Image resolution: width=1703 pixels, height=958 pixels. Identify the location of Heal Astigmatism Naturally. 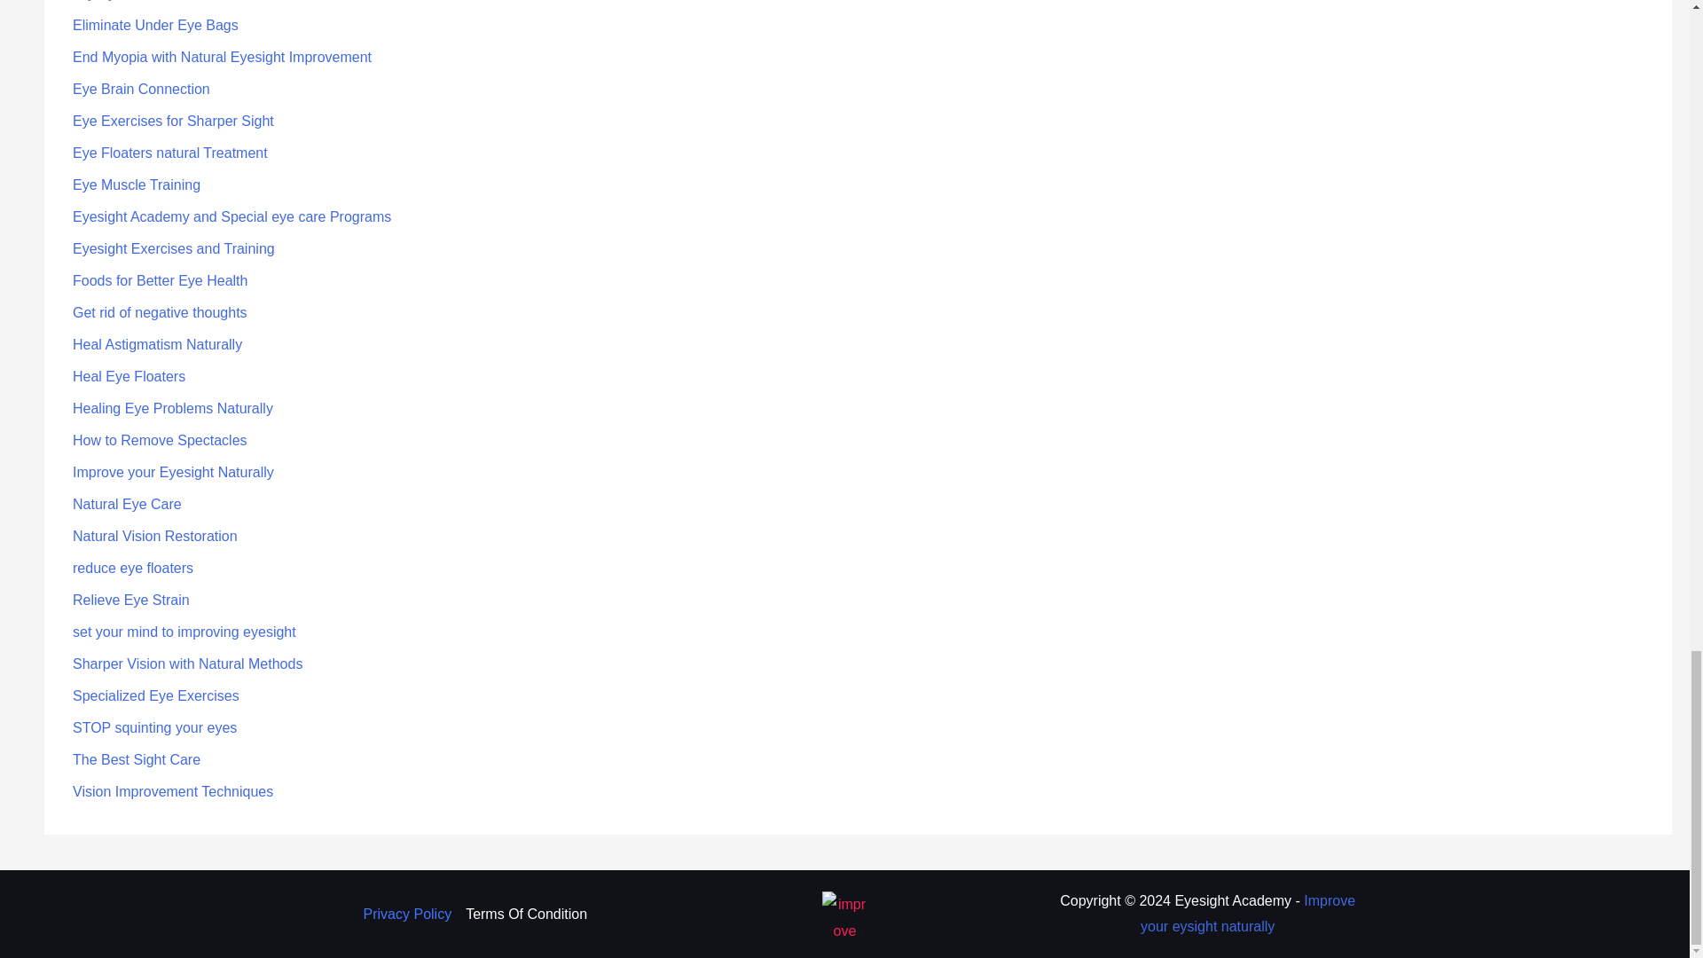
(157, 344).